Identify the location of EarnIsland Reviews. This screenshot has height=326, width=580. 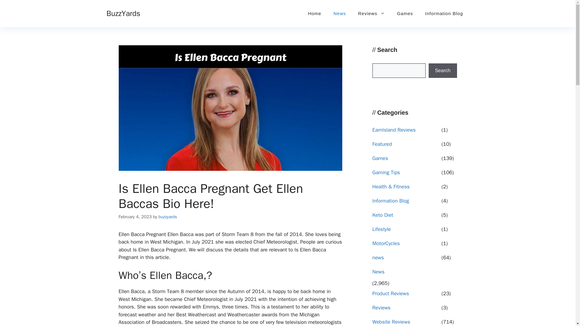
(406, 132).